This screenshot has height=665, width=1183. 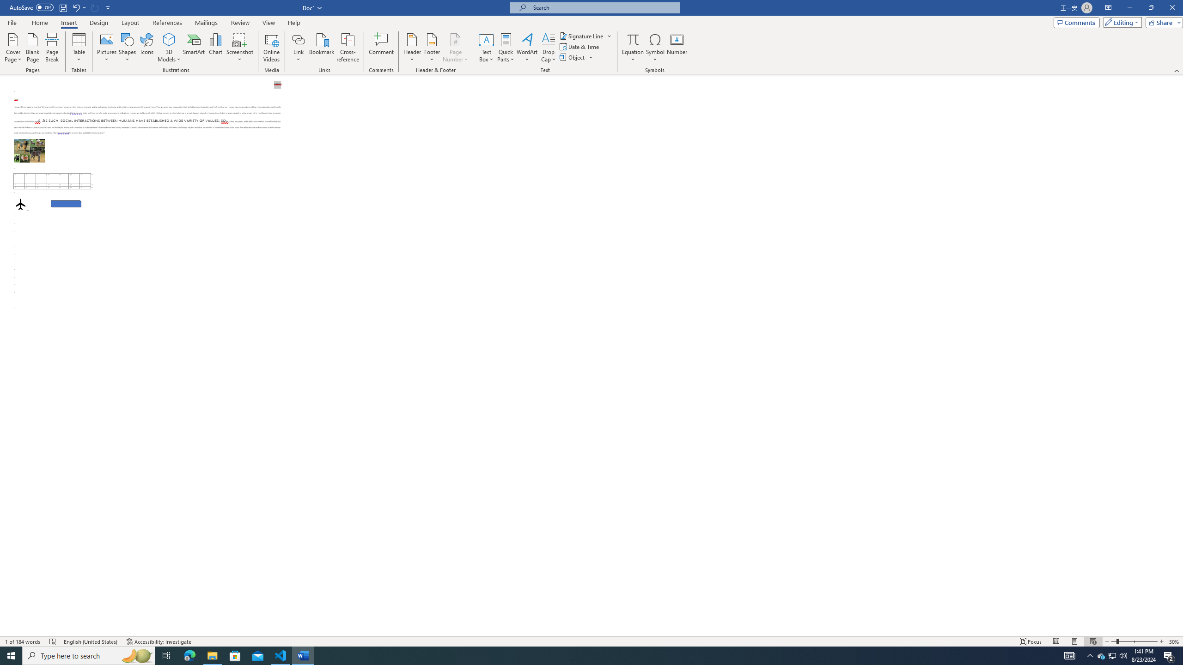 What do you see at coordinates (604, 7) in the screenshot?
I see `Microsoft search` at bounding box center [604, 7].